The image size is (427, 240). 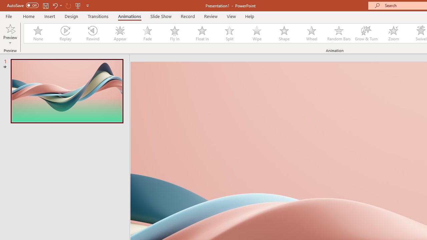 I want to click on Grow & Turn, so click(x=366, y=33).